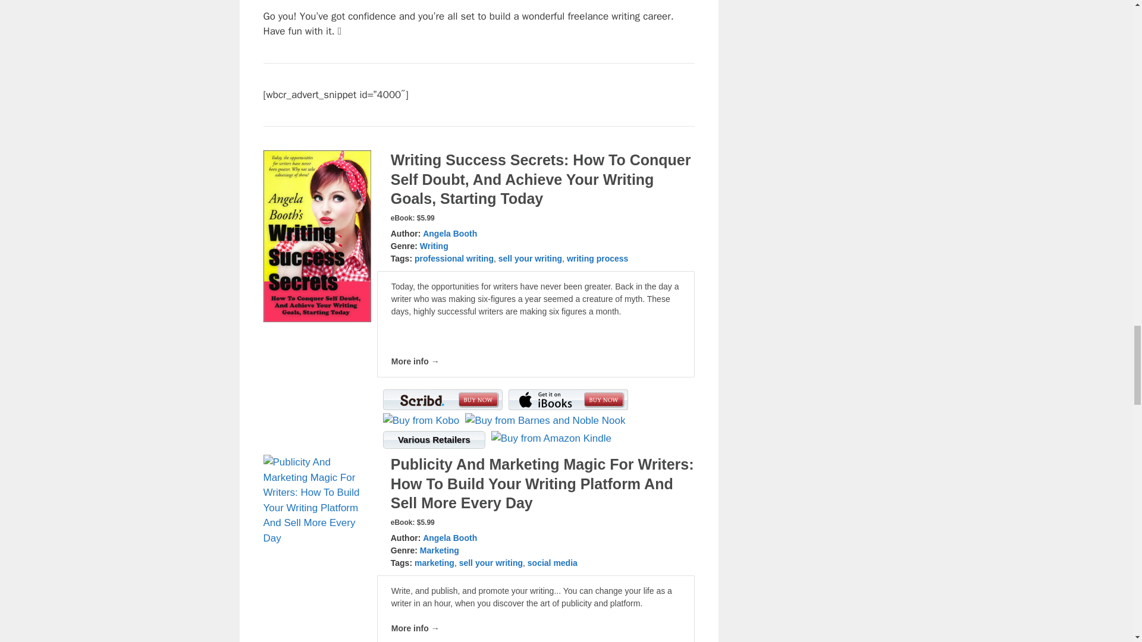  I want to click on sell your writing, so click(529, 258).